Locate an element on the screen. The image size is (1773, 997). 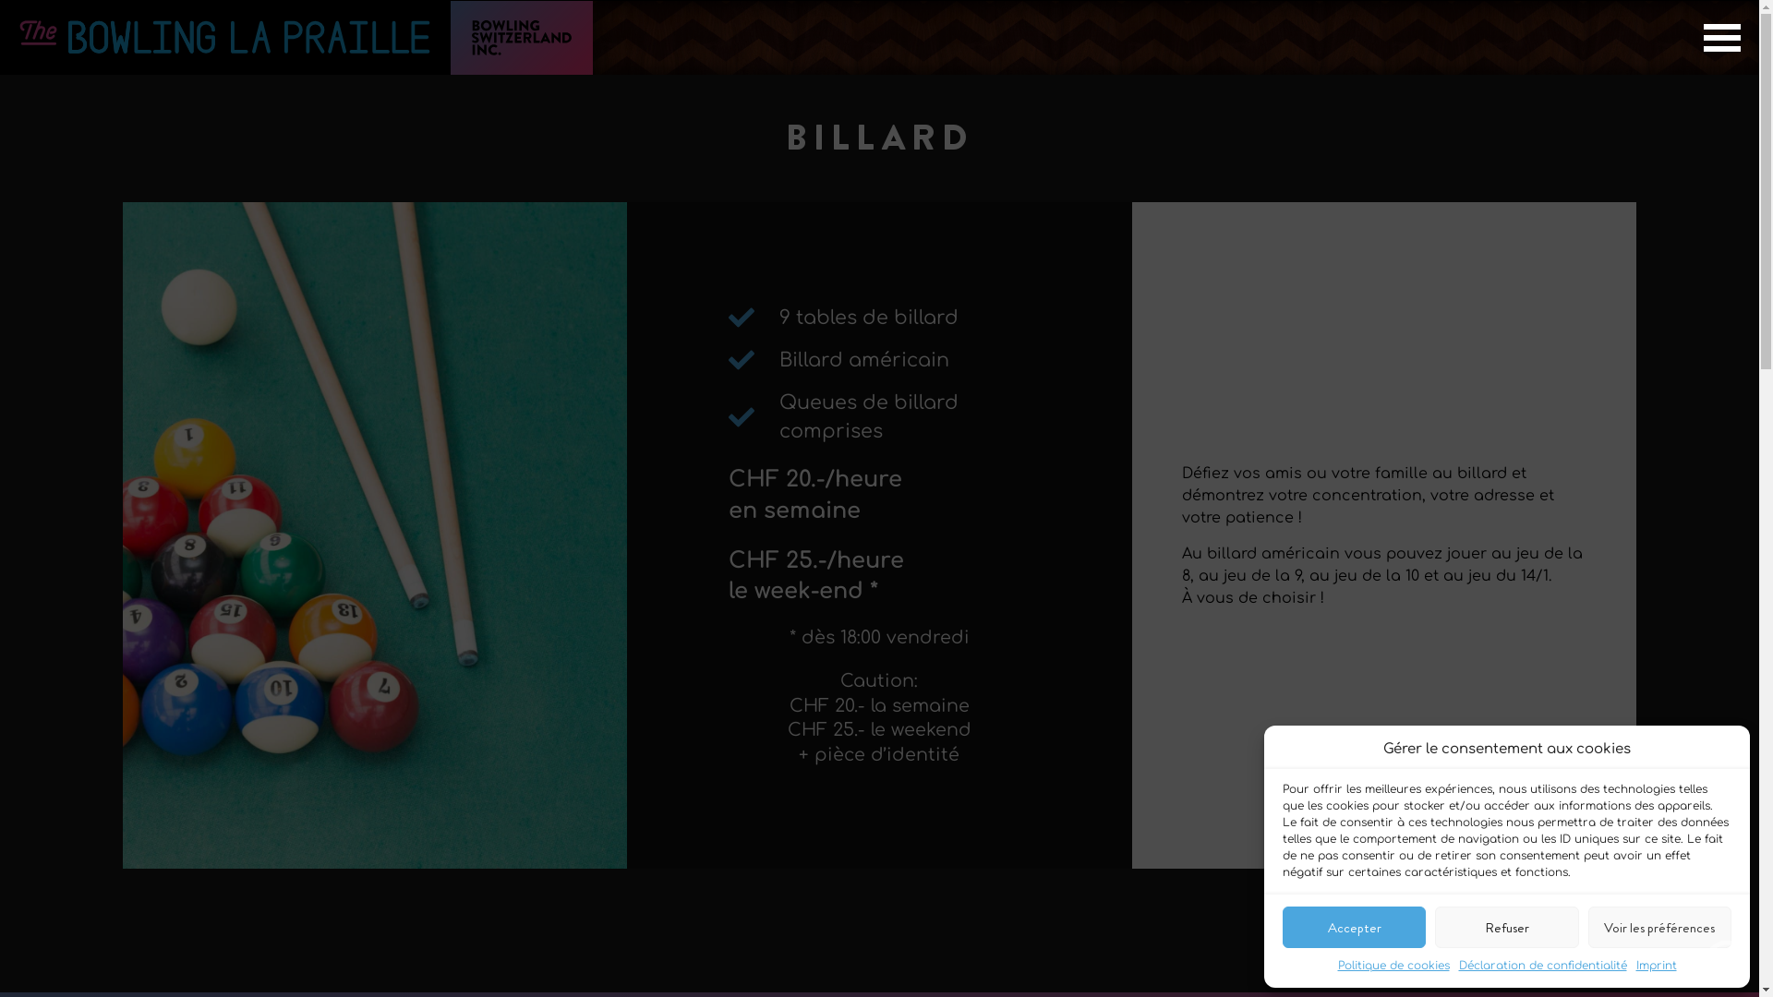
HOT is located at coordinates (231, 960).